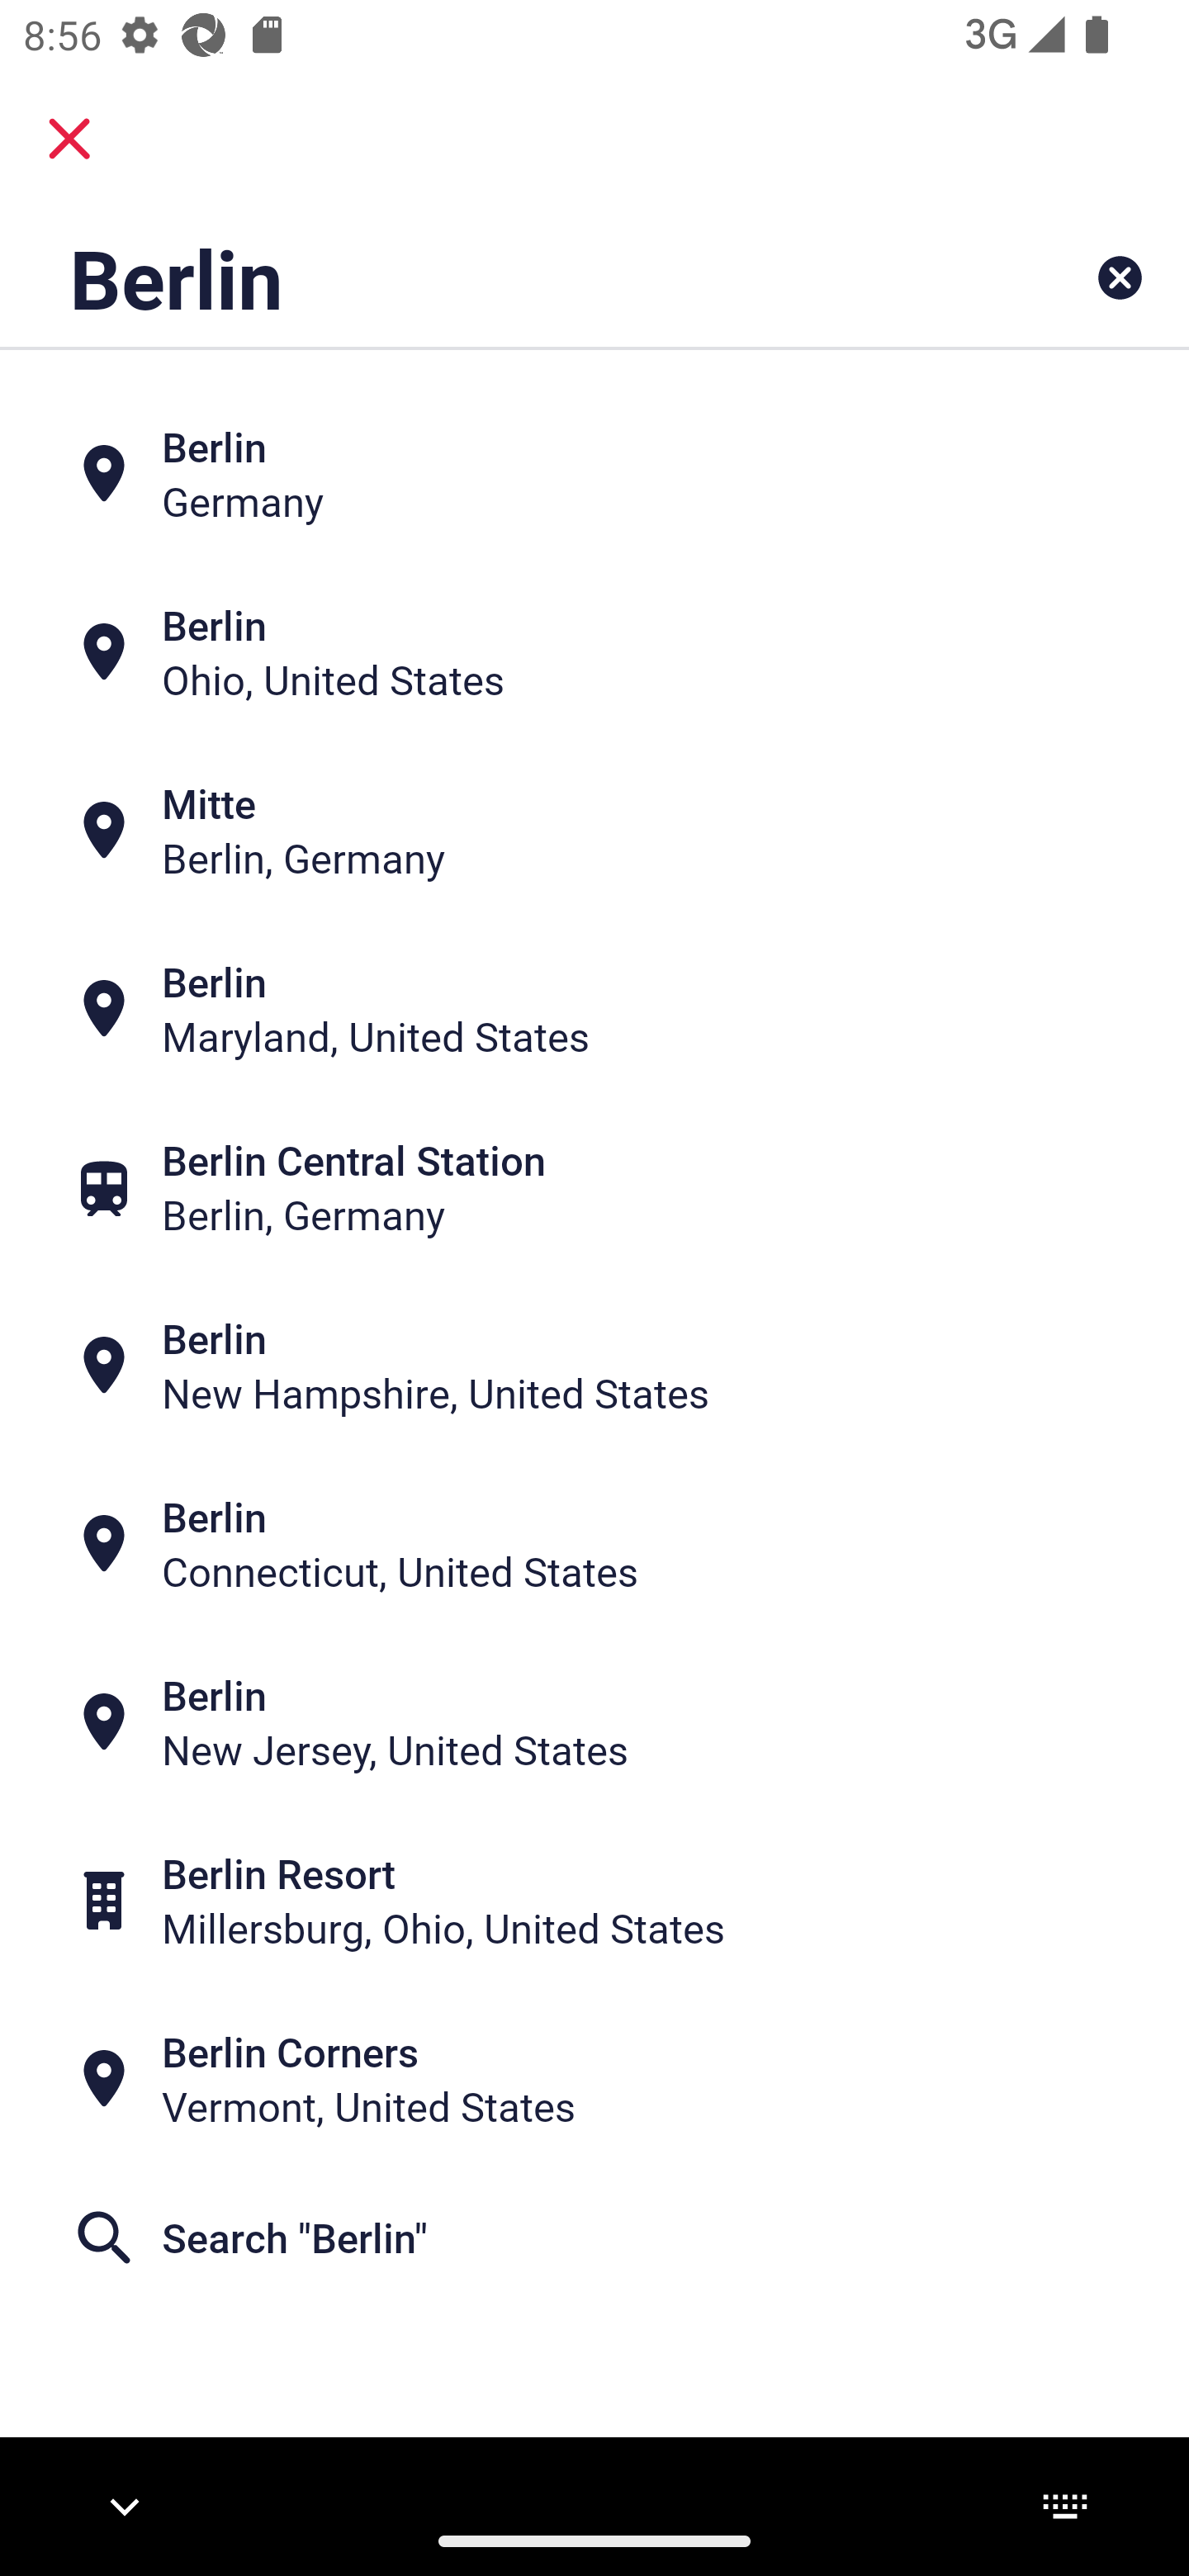 The image size is (1189, 2576). I want to click on Berlin Connecticut, United States, so click(594, 1544).